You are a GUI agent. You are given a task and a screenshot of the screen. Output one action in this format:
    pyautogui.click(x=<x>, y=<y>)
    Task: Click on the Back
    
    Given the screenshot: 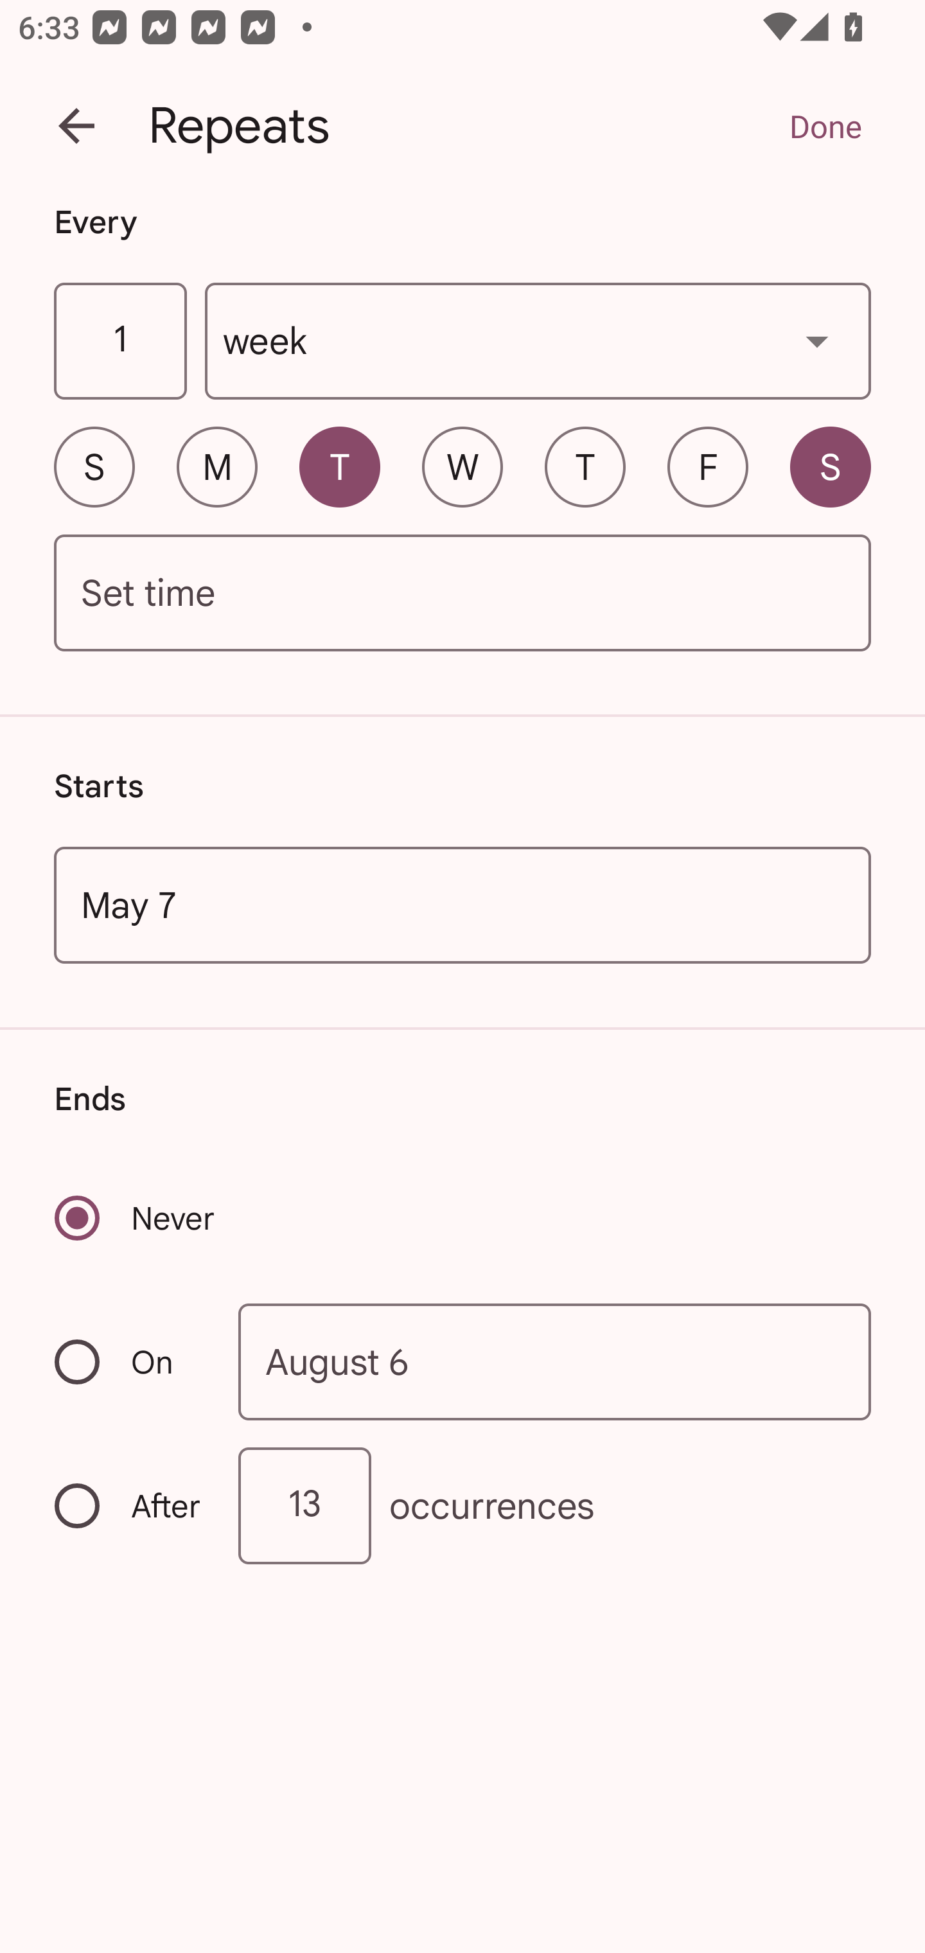 What is the action you would take?
    pyautogui.click(x=76, y=126)
    